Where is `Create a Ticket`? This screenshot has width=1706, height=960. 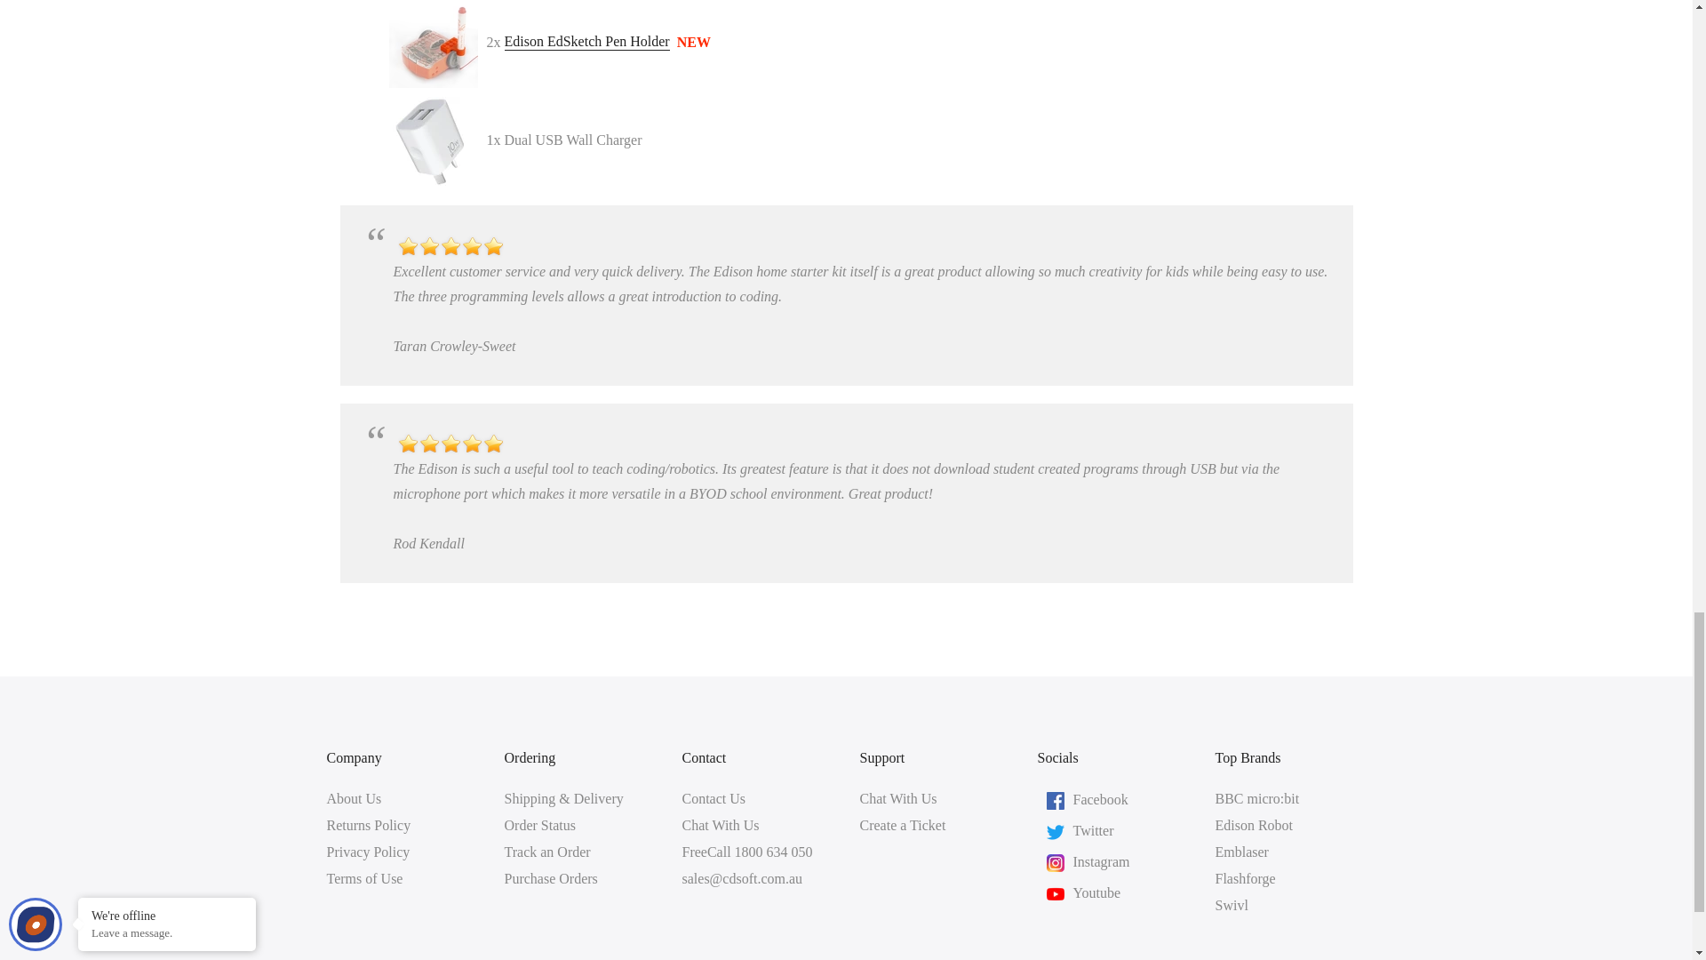
Create a Ticket is located at coordinates (903, 825).